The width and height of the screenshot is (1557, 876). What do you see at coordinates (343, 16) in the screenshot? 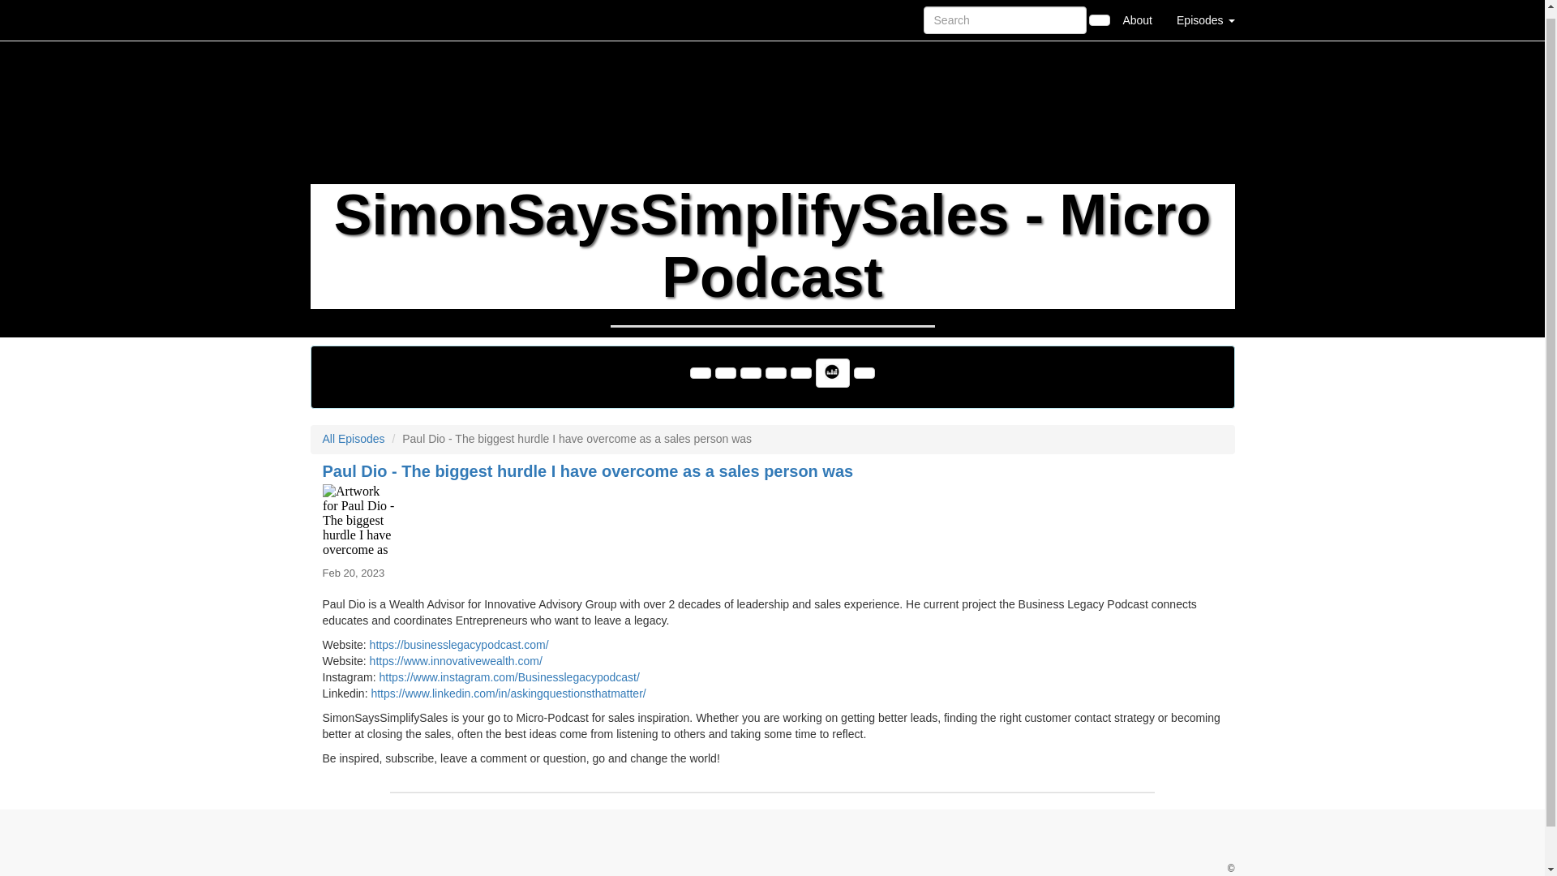
I see `Home Page` at bounding box center [343, 16].